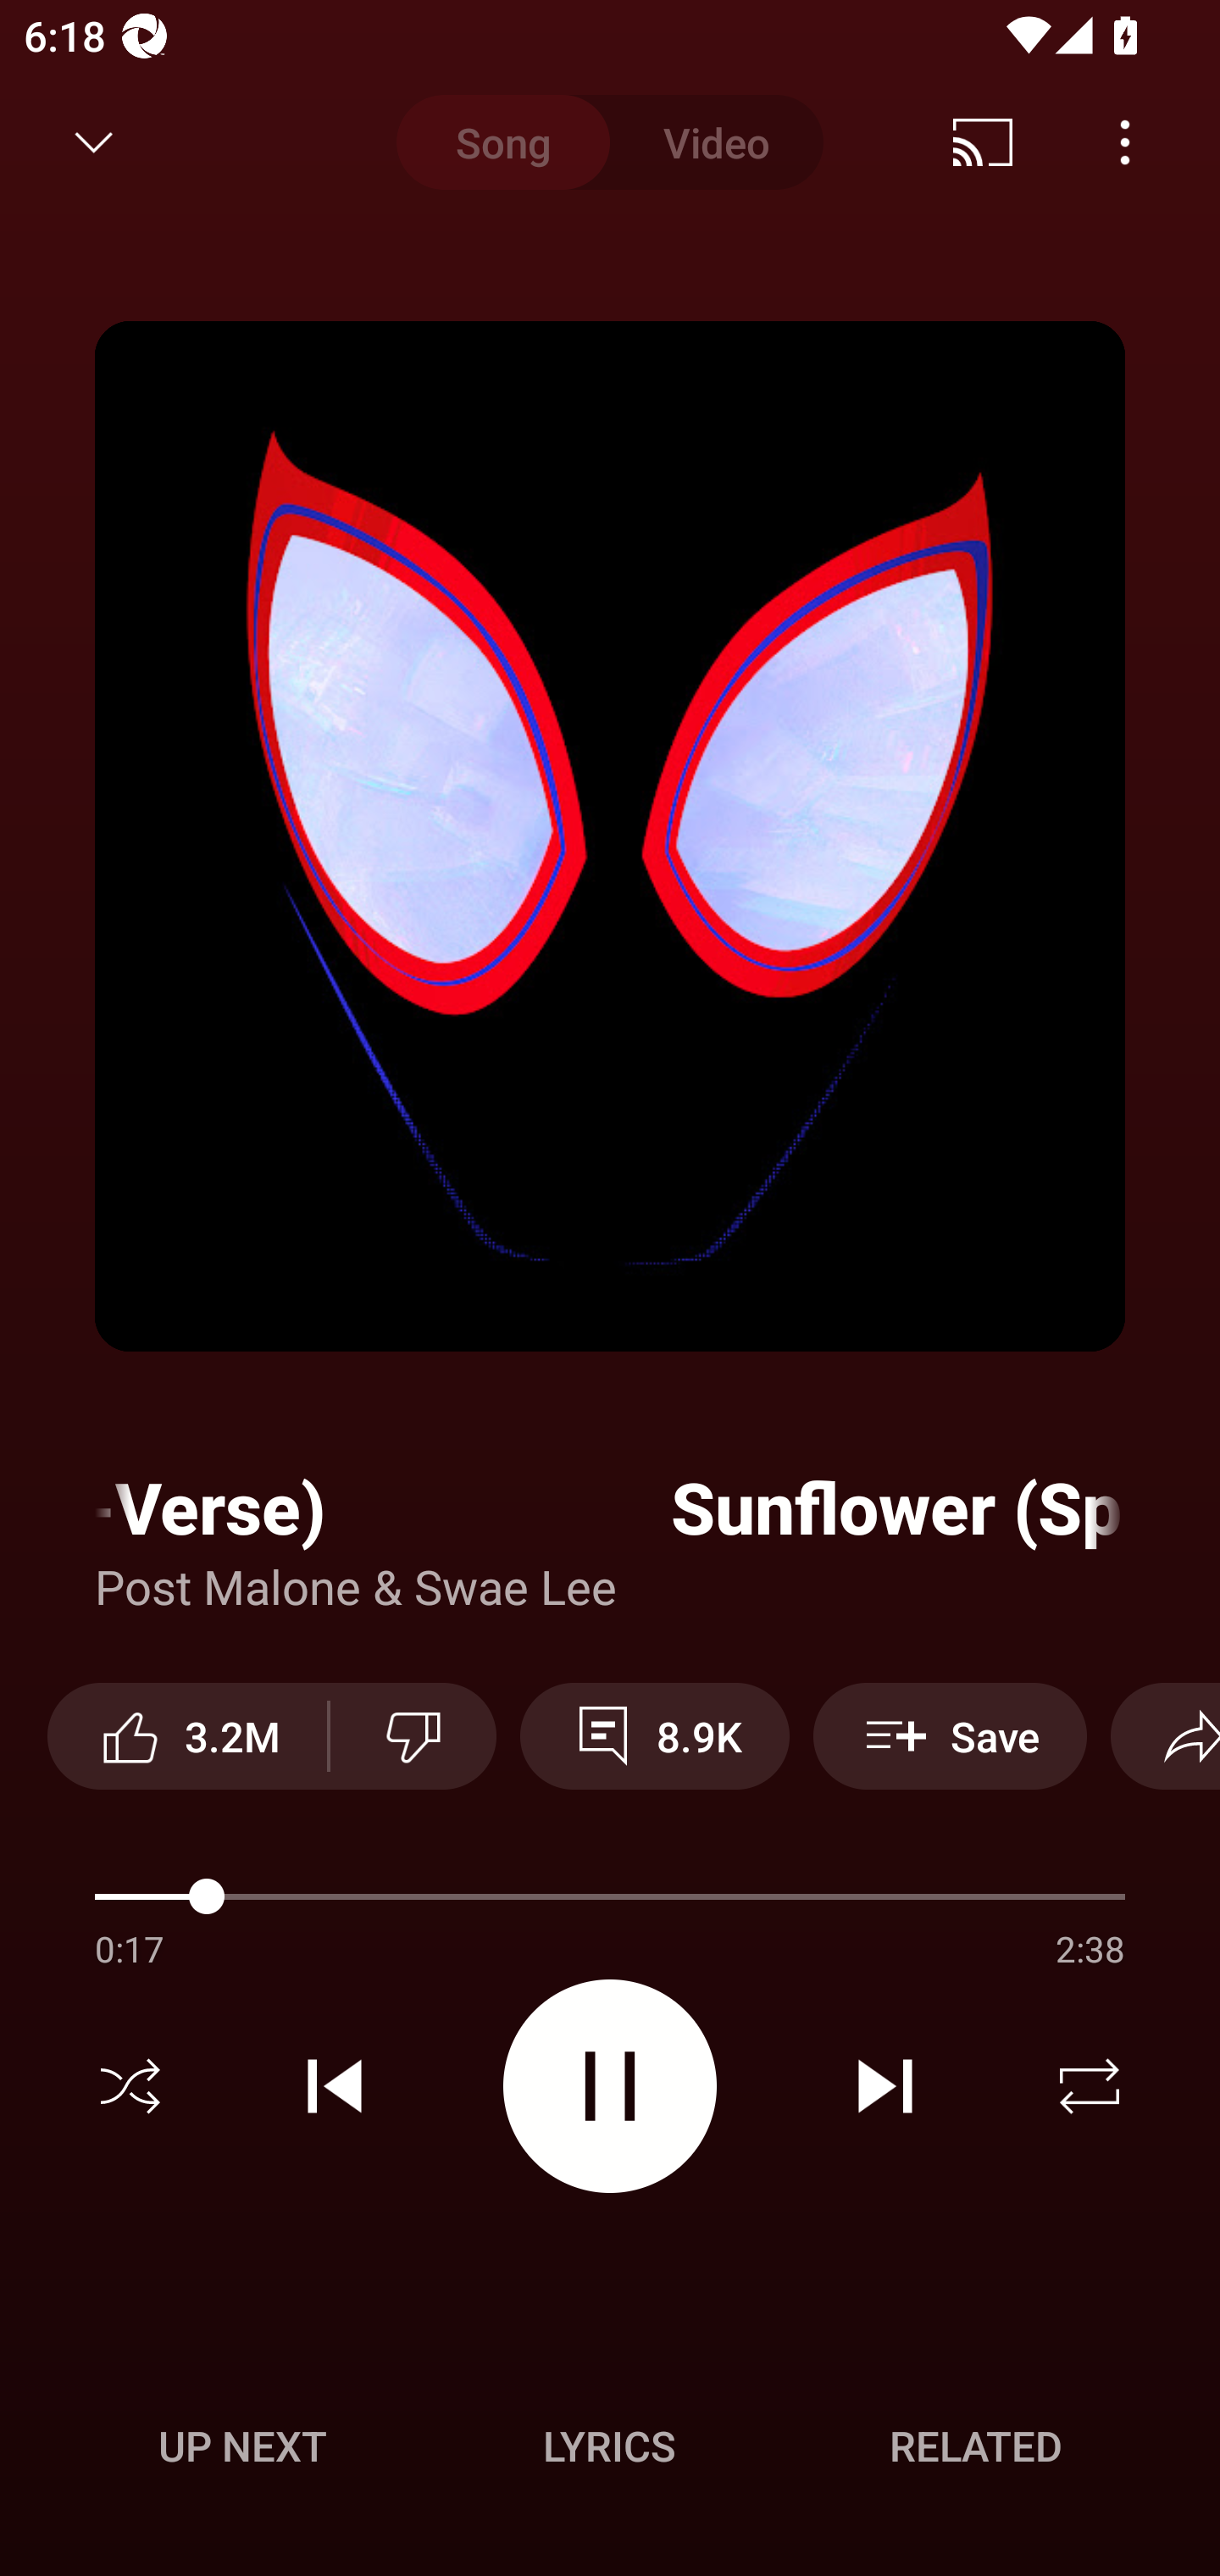 This screenshot has height=2576, width=1220. I want to click on Save Save to playlist, so click(951, 1735).